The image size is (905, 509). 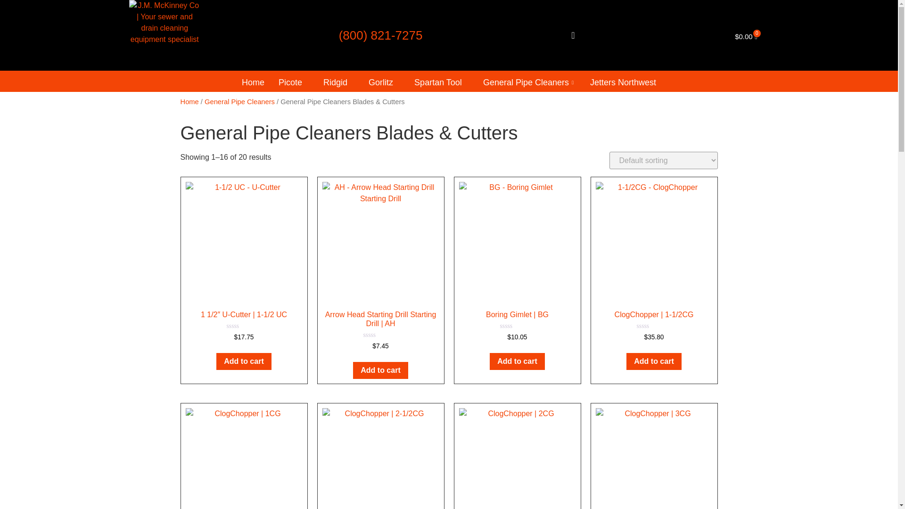 I want to click on Spartan Tool, so click(x=441, y=82).